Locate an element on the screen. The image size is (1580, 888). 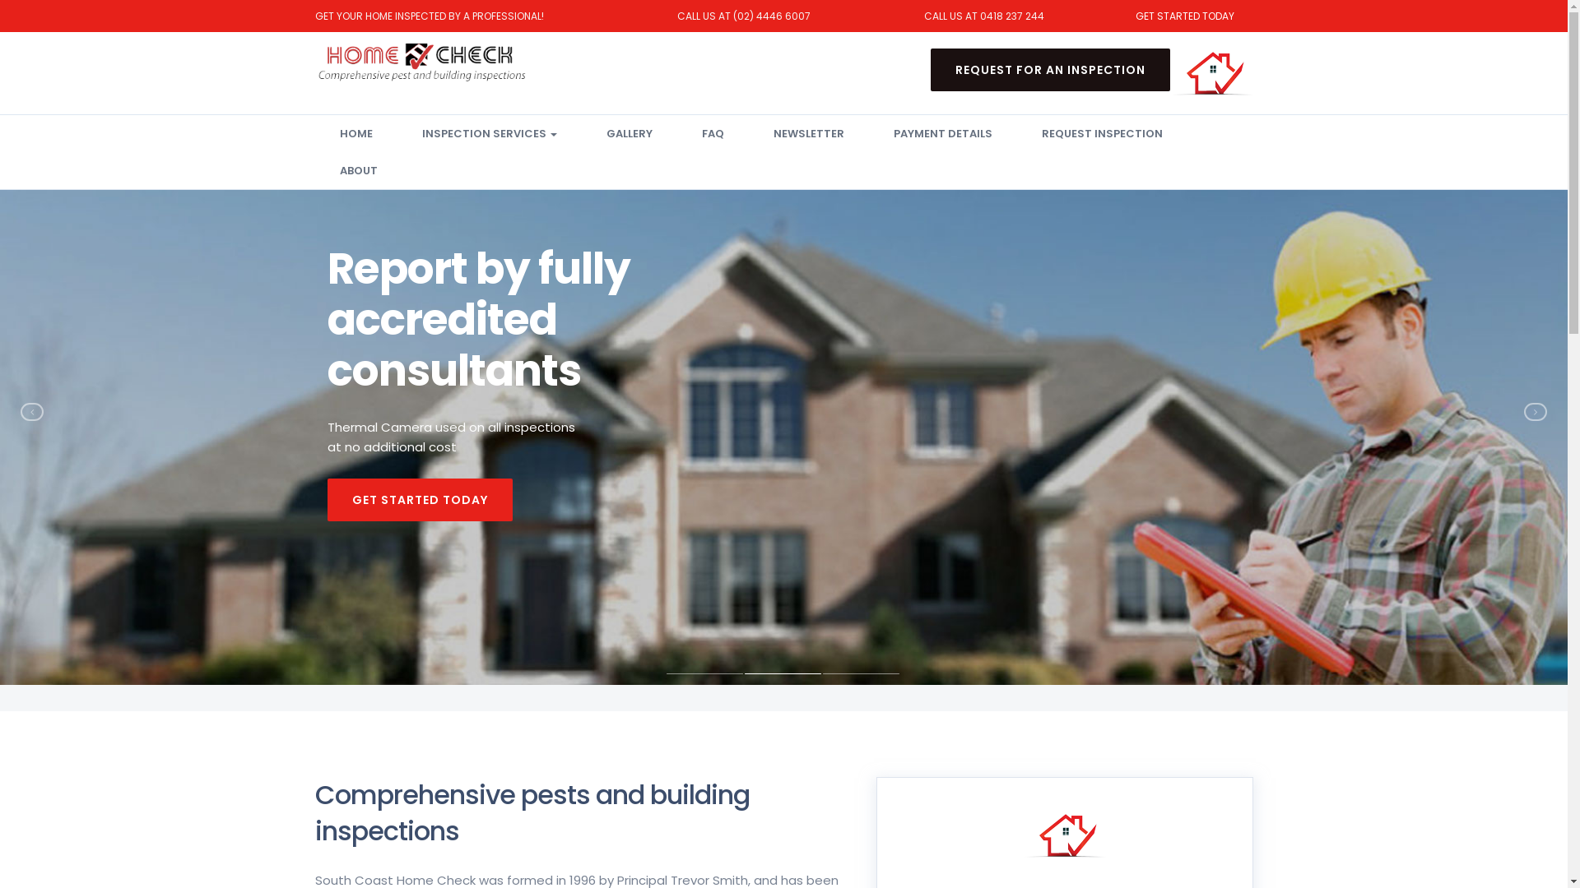
REQUEST FOR AN INSPECTION is located at coordinates (1050, 70).